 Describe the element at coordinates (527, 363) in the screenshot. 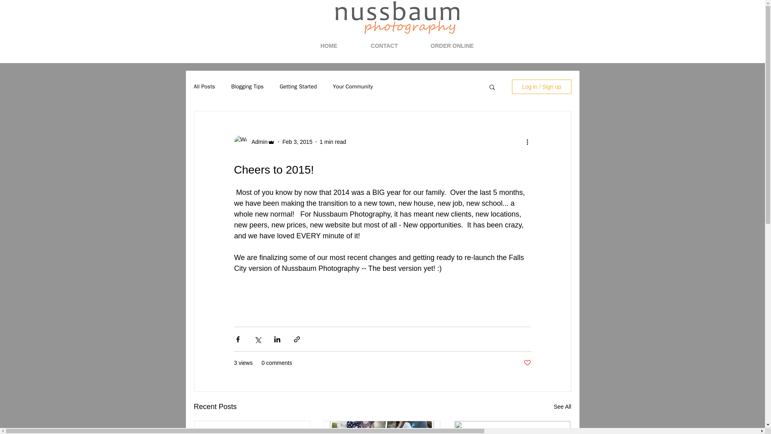

I see `Post not marked as liked` at that location.